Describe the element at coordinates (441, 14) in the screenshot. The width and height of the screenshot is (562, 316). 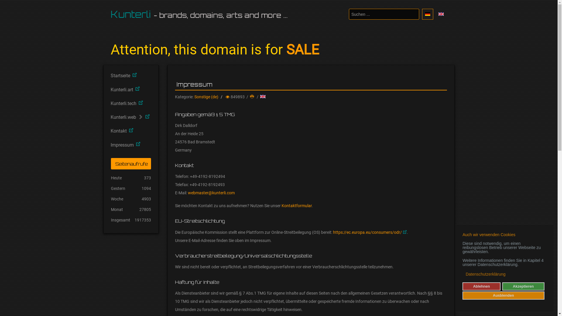
I see `English (United Kingdom)` at that location.